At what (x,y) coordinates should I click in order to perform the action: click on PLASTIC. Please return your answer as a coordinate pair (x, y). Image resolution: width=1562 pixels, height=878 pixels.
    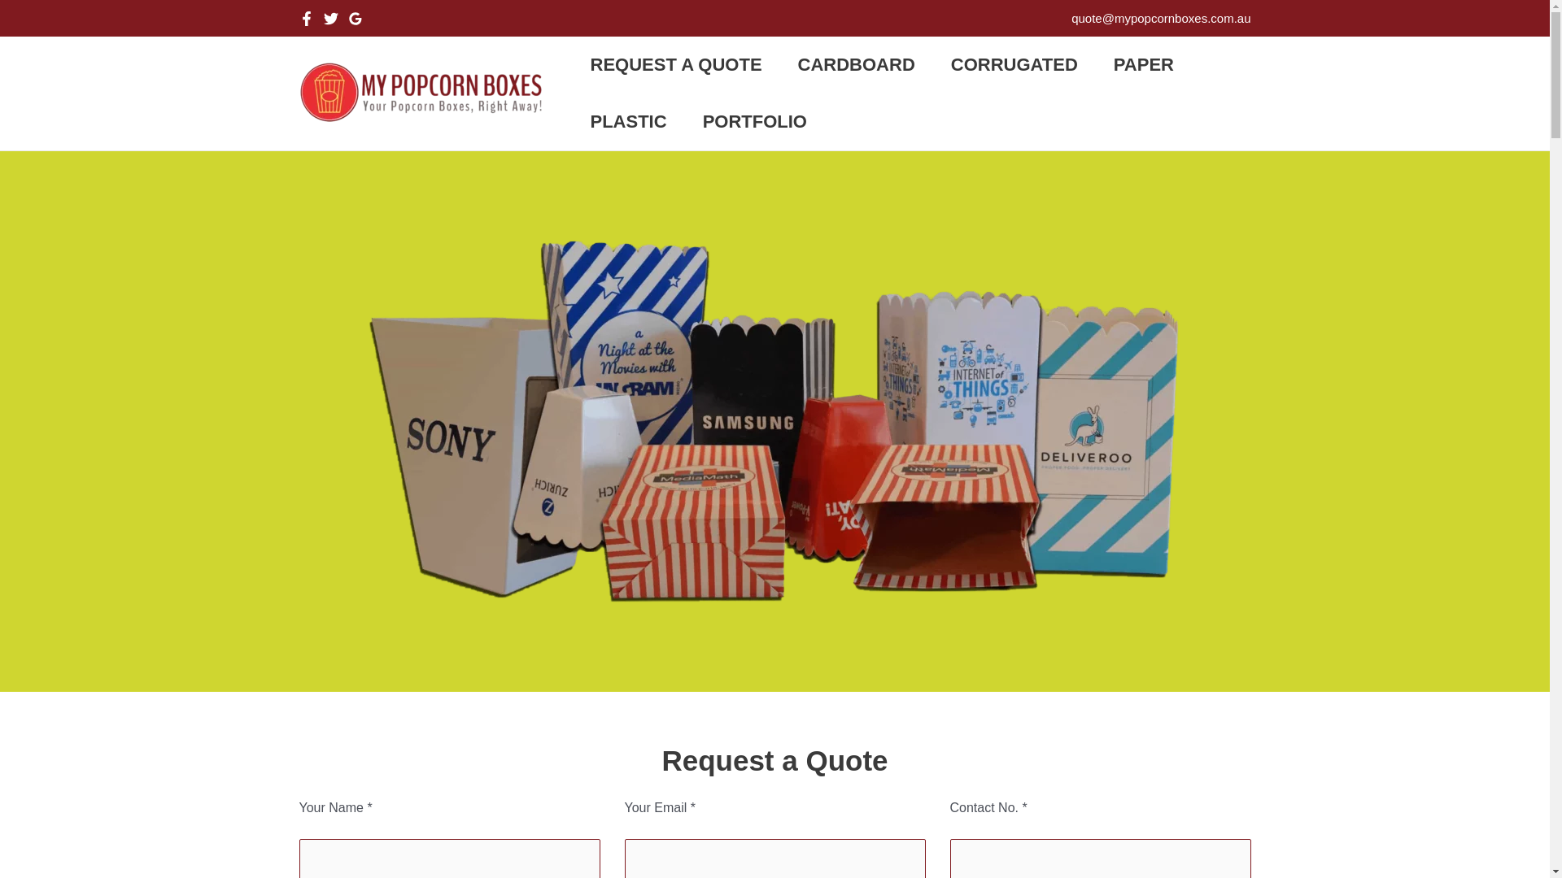
    Looking at the image, I should click on (629, 122).